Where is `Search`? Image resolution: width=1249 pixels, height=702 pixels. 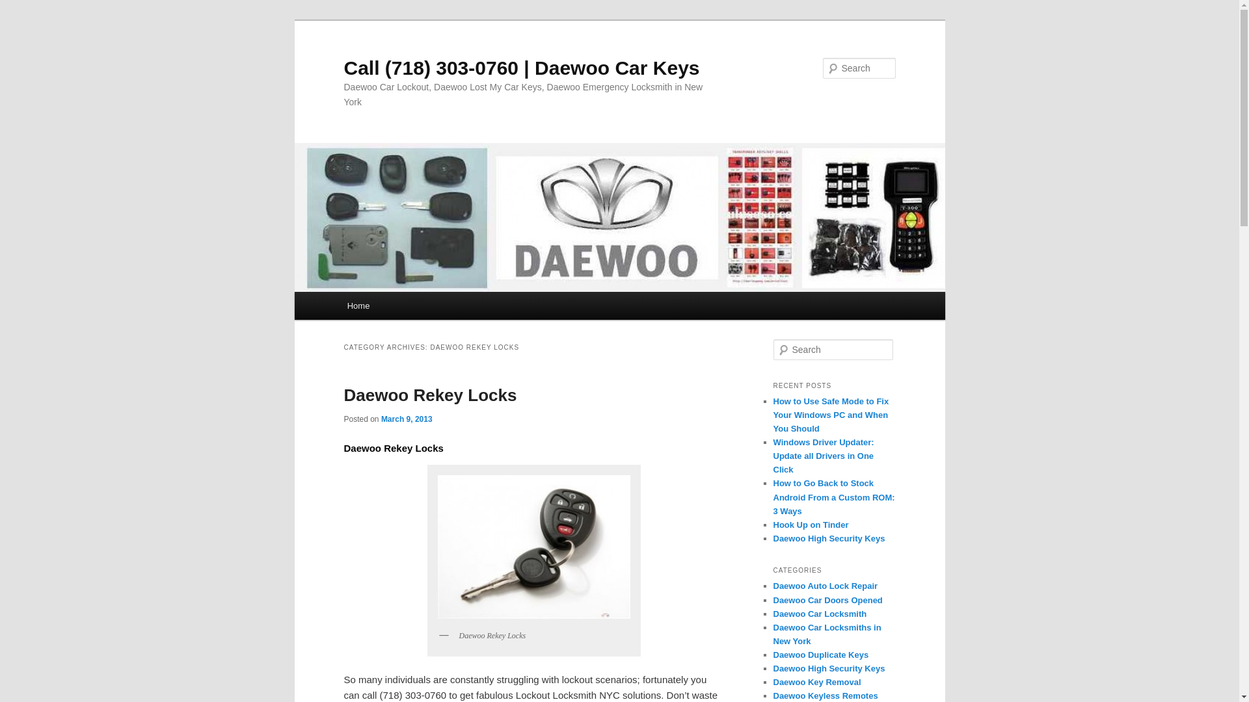
Search is located at coordinates (21, 7).